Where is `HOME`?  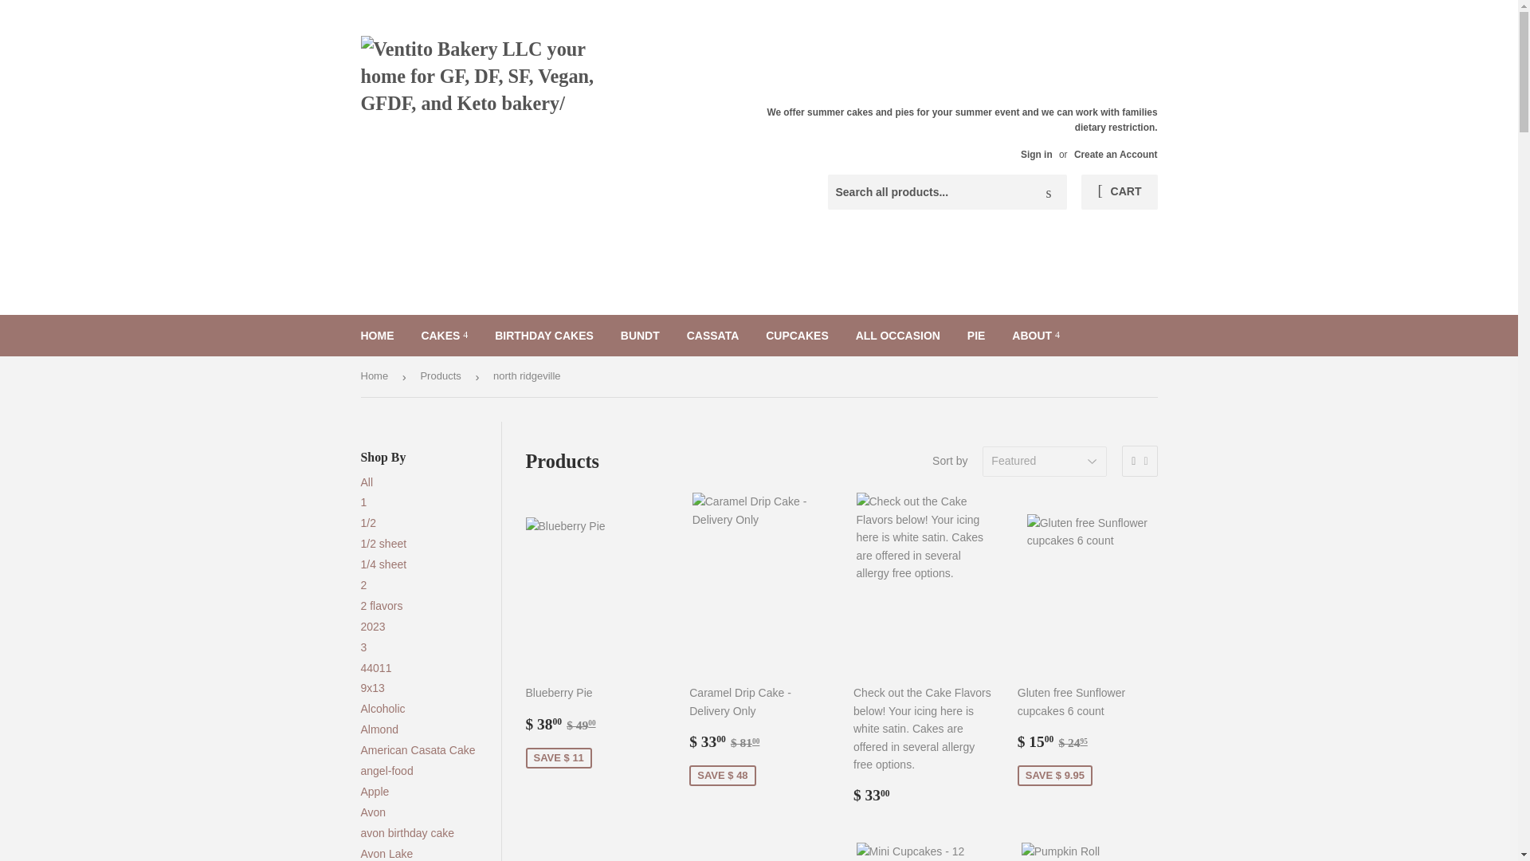 HOME is located at coordinates (378, 336).